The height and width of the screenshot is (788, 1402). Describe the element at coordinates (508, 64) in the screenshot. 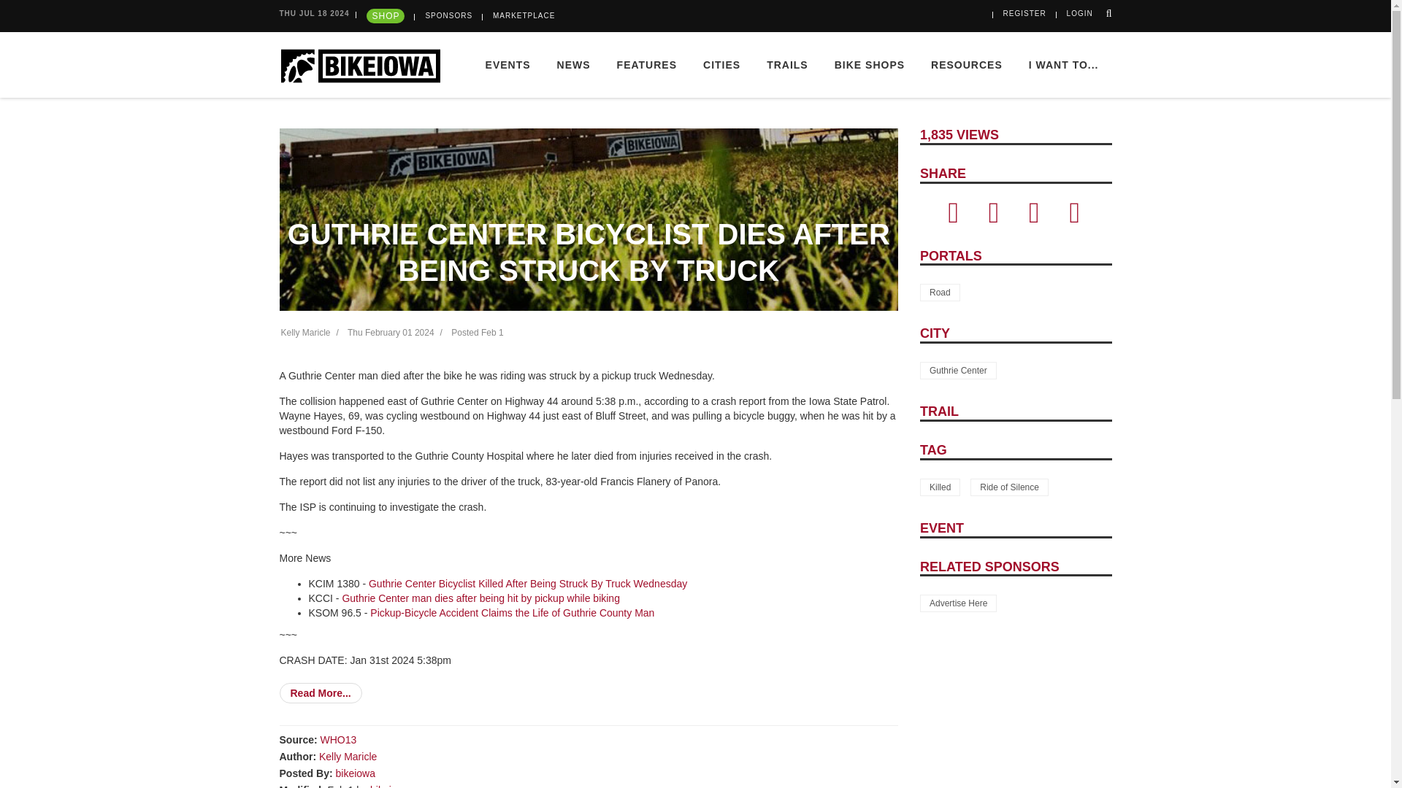

I see `EVENTS` at that location.